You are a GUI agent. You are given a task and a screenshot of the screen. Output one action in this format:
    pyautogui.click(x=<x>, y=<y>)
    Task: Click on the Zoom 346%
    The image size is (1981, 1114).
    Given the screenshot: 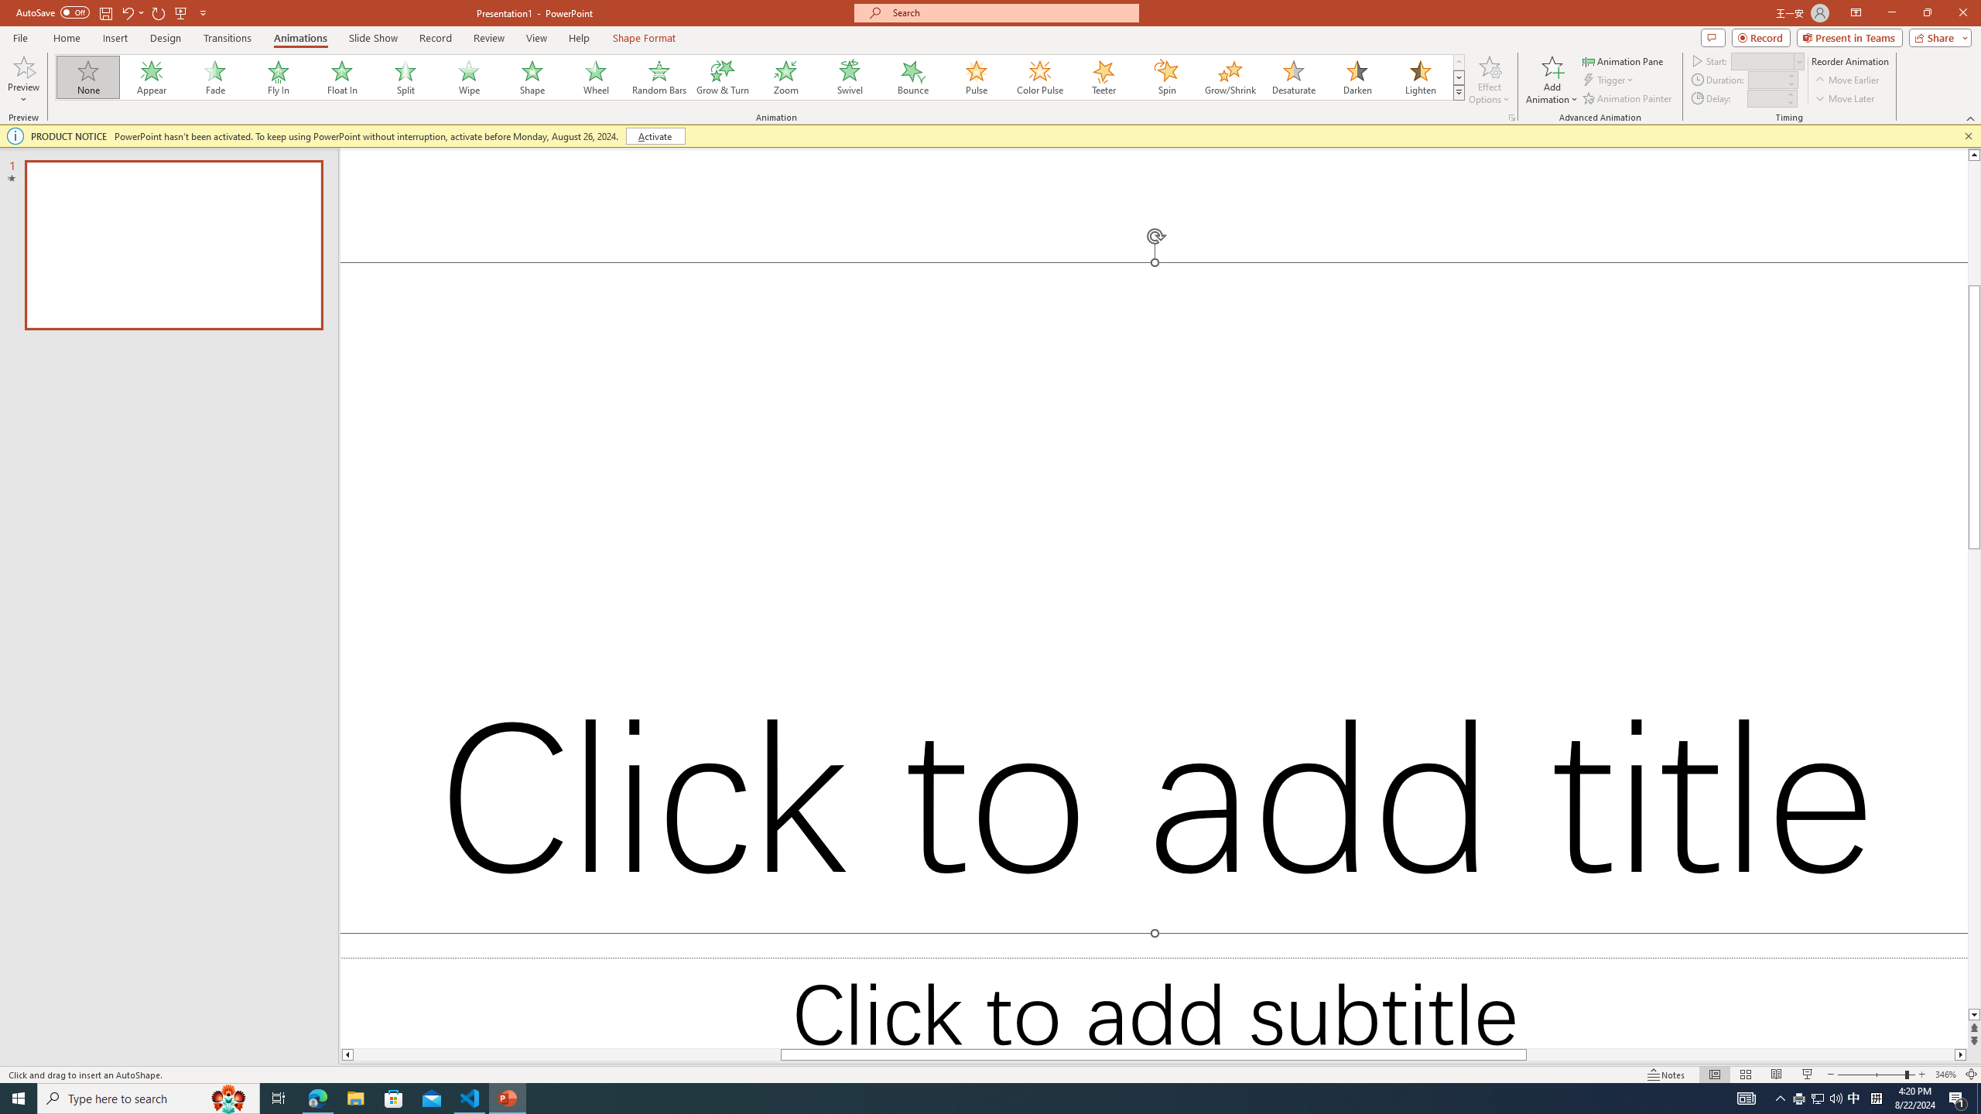 What is the action you would take?
    pyautogui.click(x=1945, y=1075)
    